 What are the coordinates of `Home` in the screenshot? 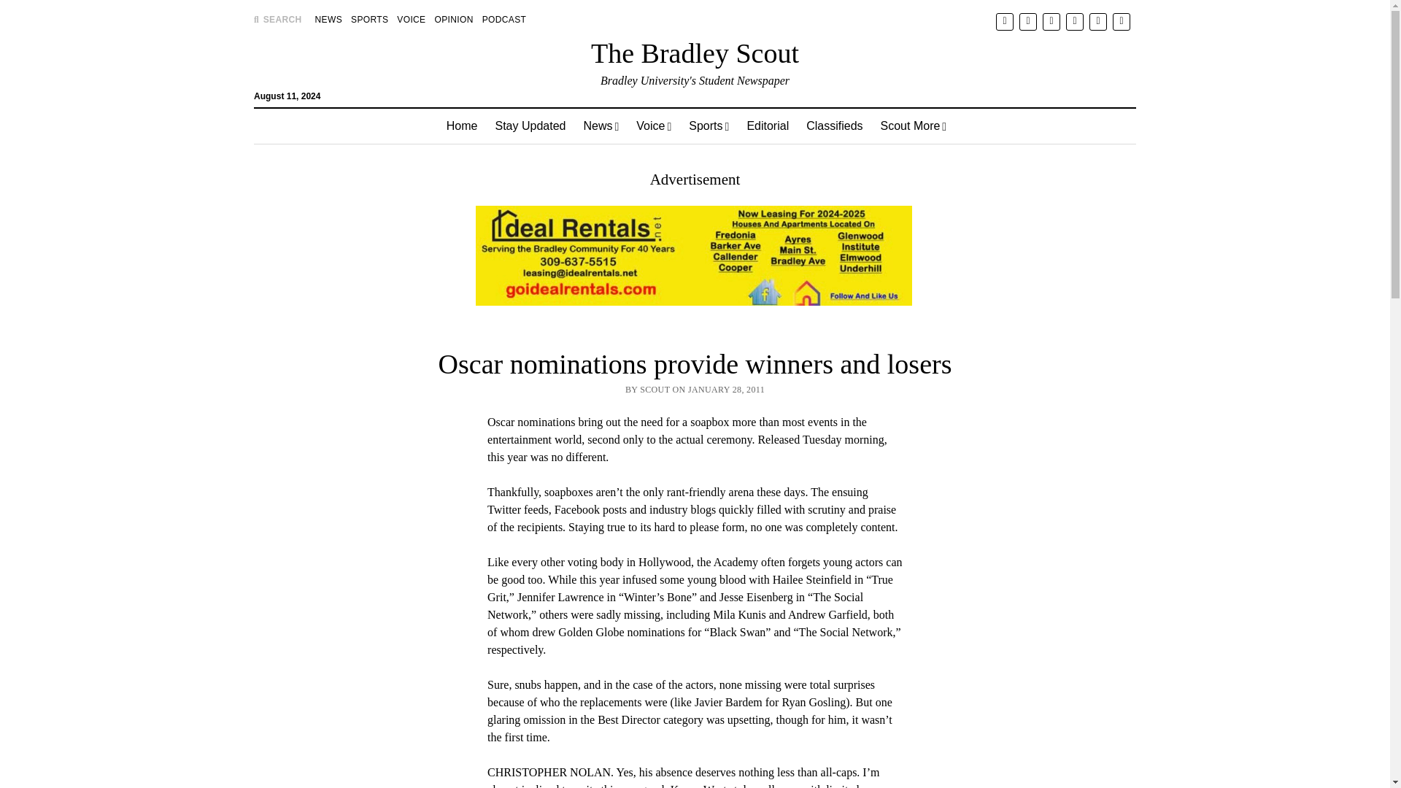 It's located at (461, 125).